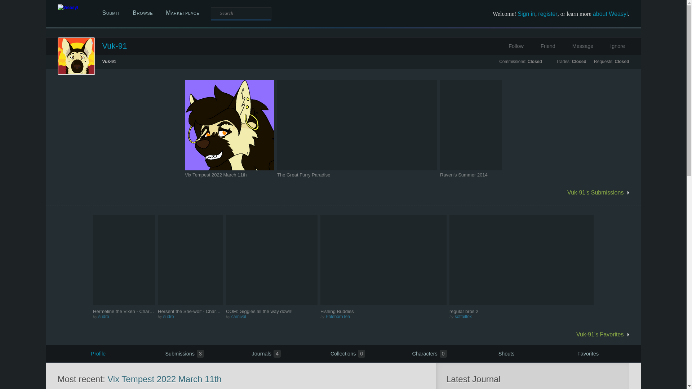  What do you see at coordinates (543, 46) in the screenshot?
I see `Friend` at bounding box center [543, 46].